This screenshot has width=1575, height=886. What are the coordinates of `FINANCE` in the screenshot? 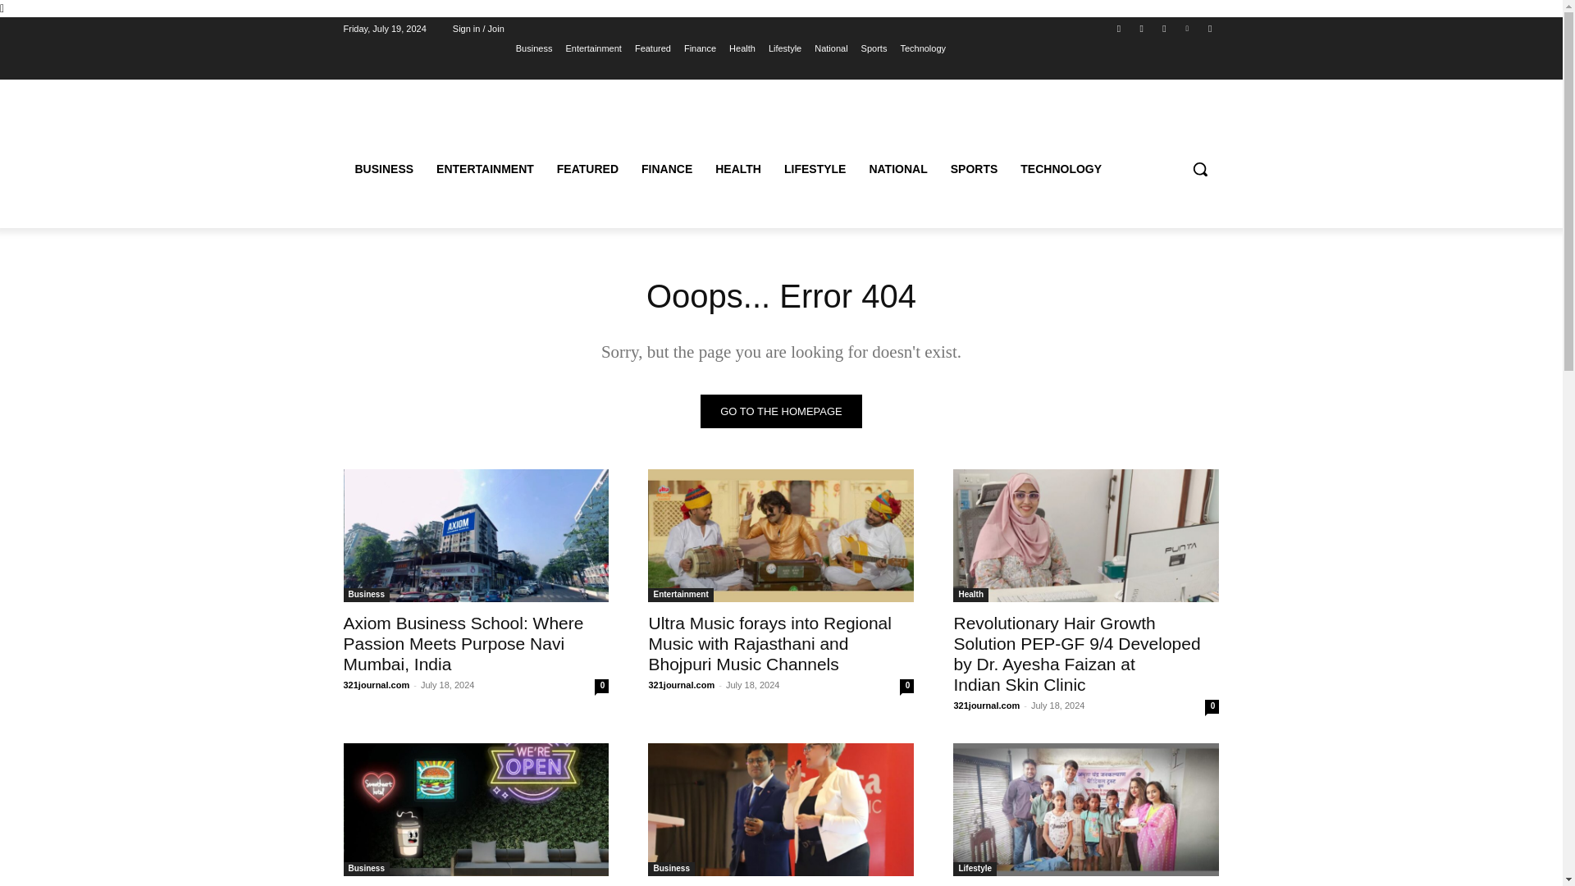 It's located at (667, 169).